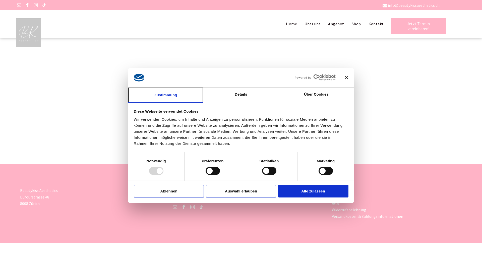  What do you see at coordinates (241, 151) in the screenshot?
I see `Zur Startseite` at bounding box center [241, 151].